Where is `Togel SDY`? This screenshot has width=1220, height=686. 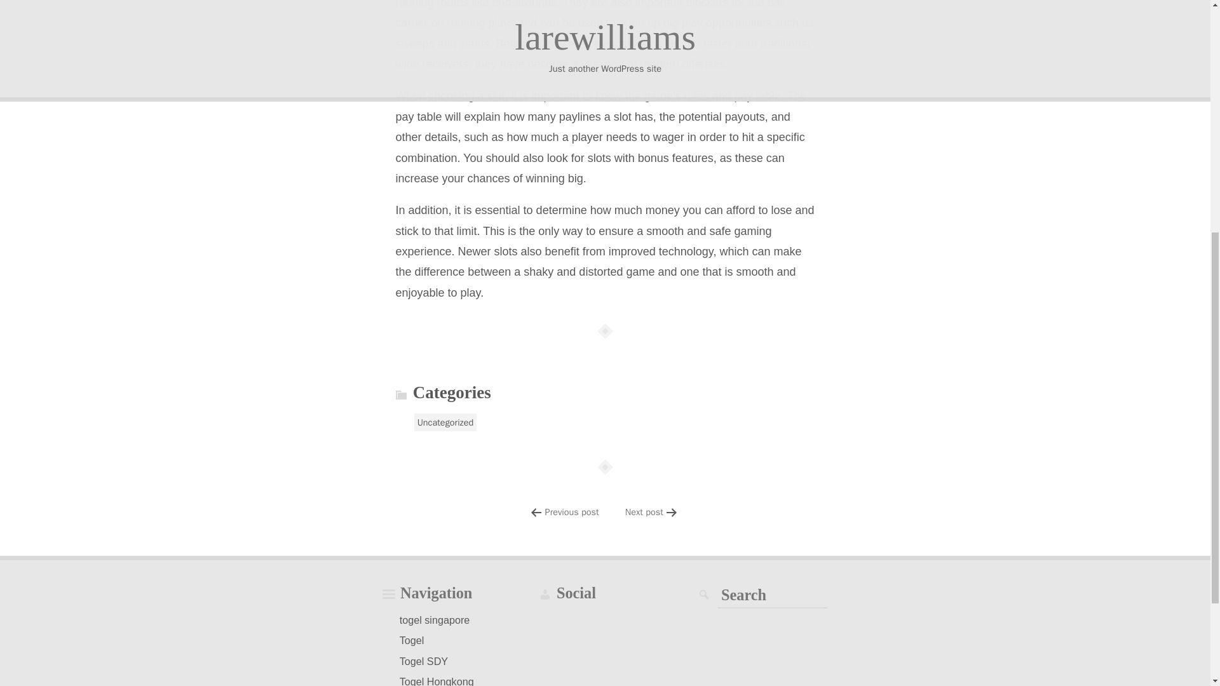 Togel SDY is located at coordinates (424, 661).